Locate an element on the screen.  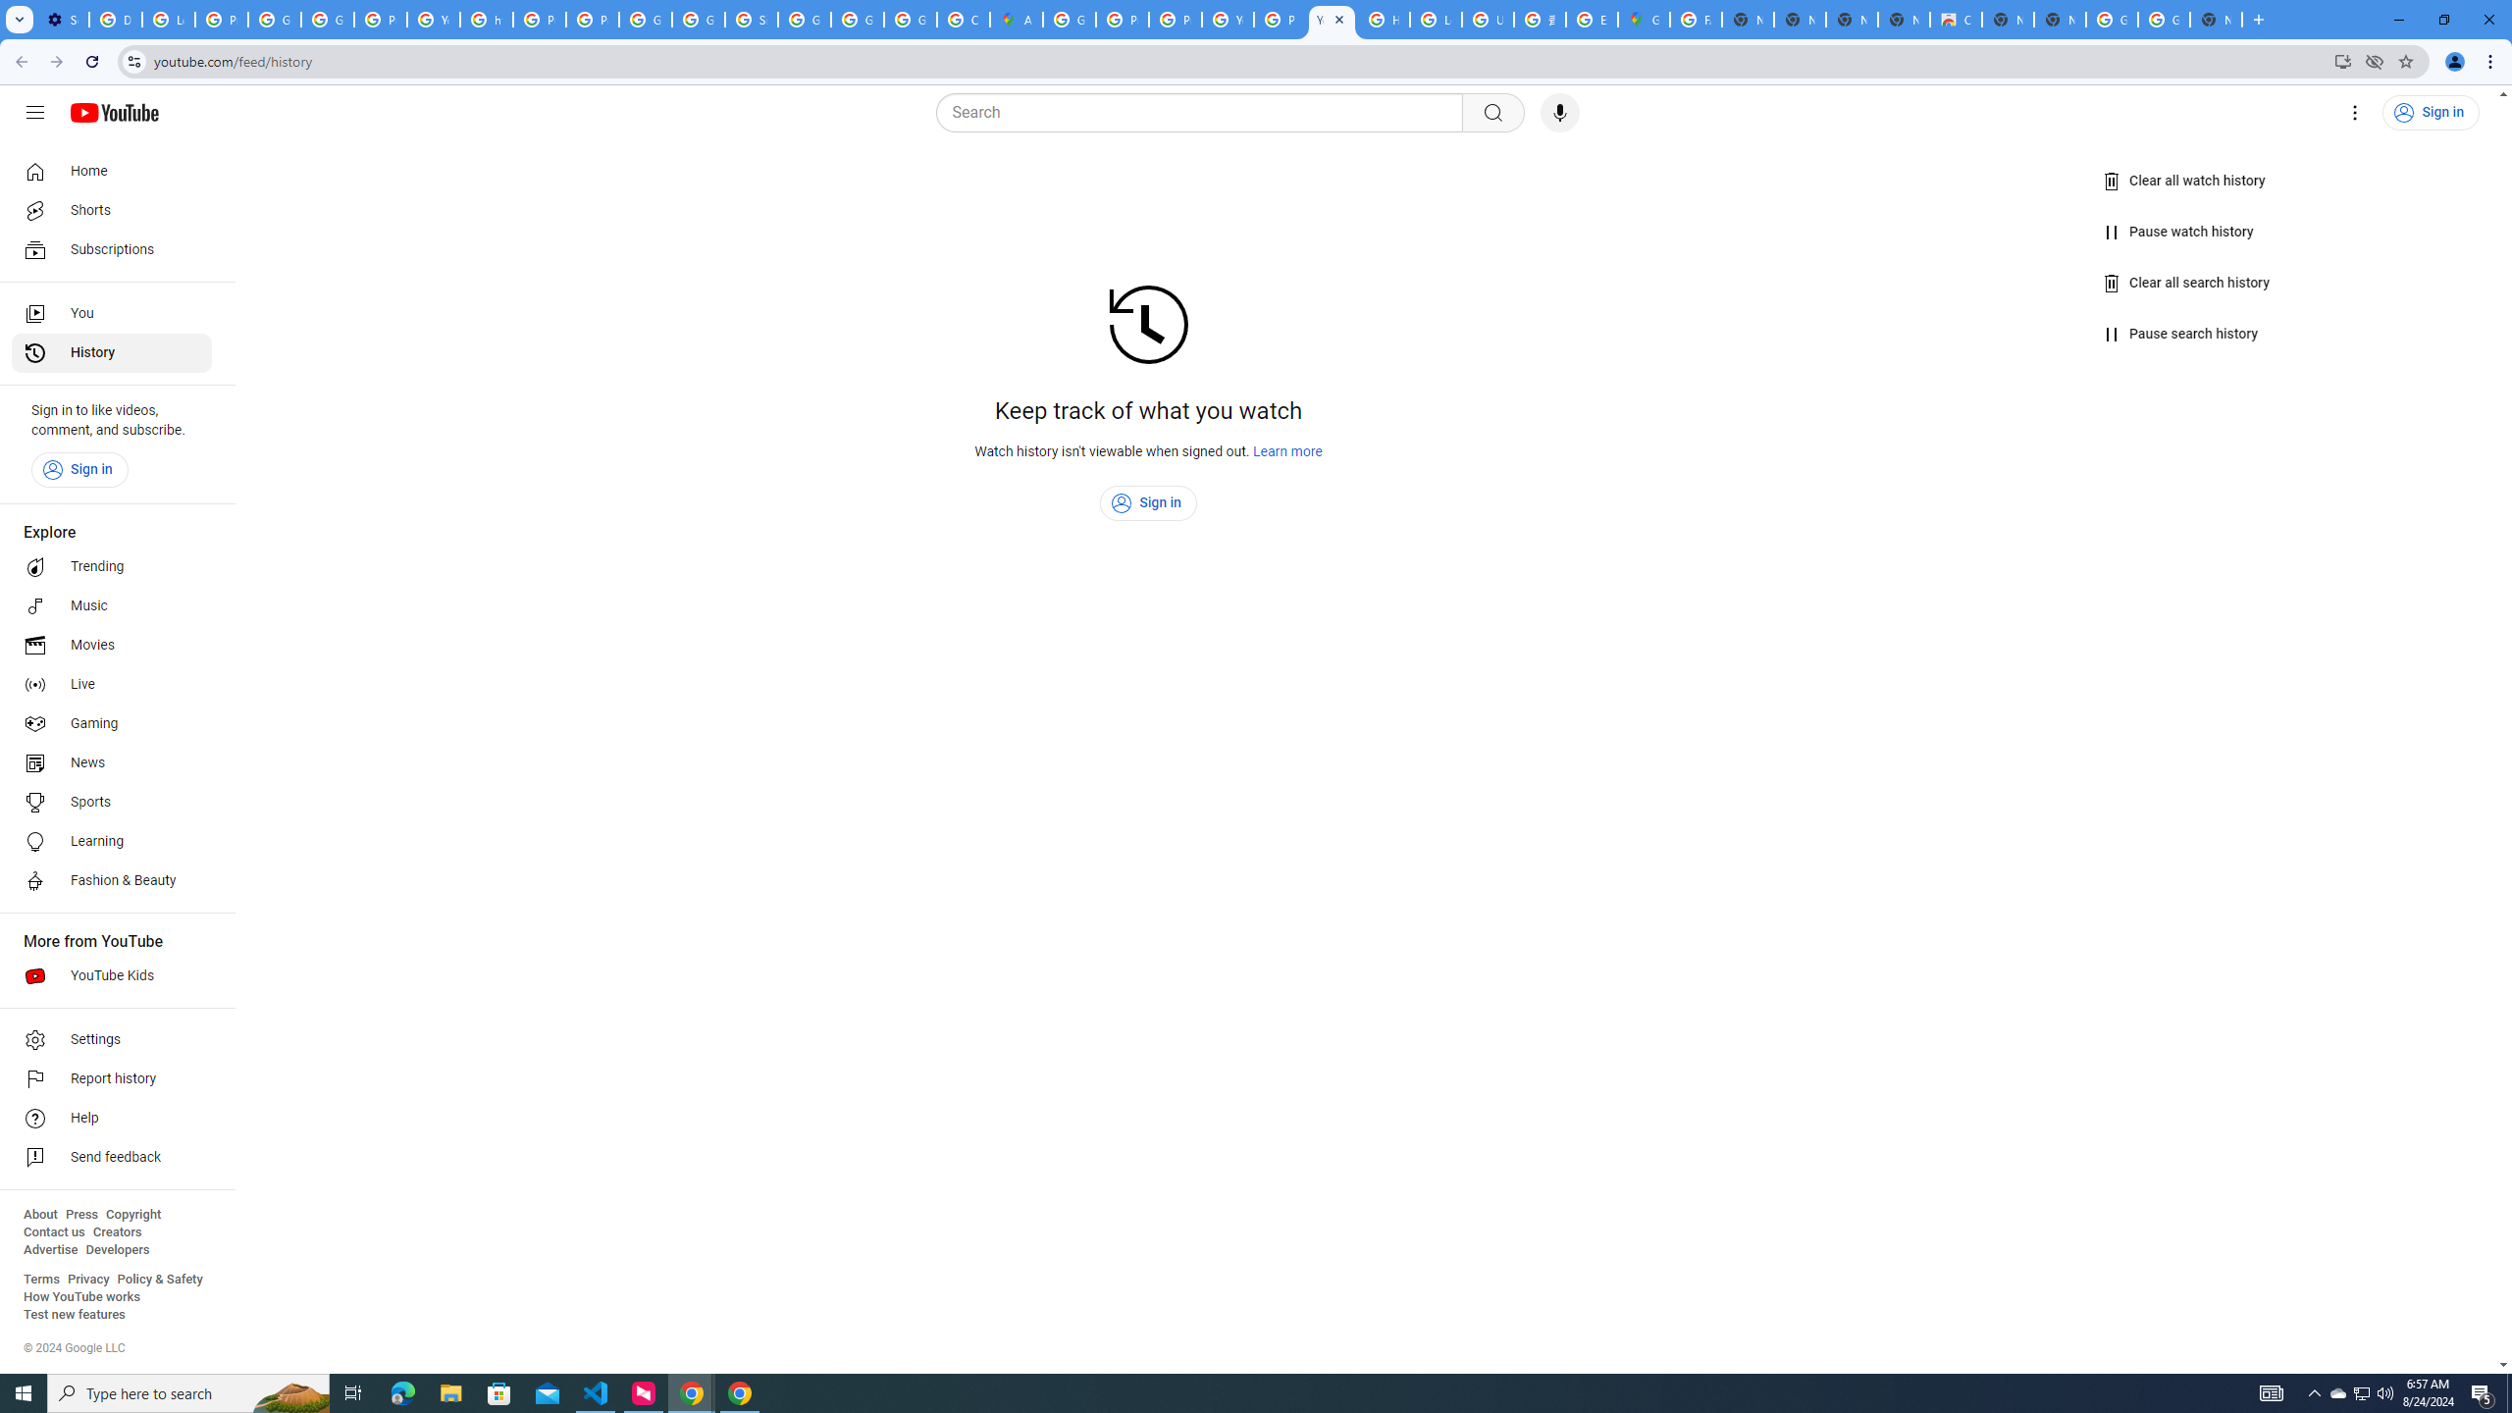
https://scholar.google.com/ is located at coordinates (487, 20).